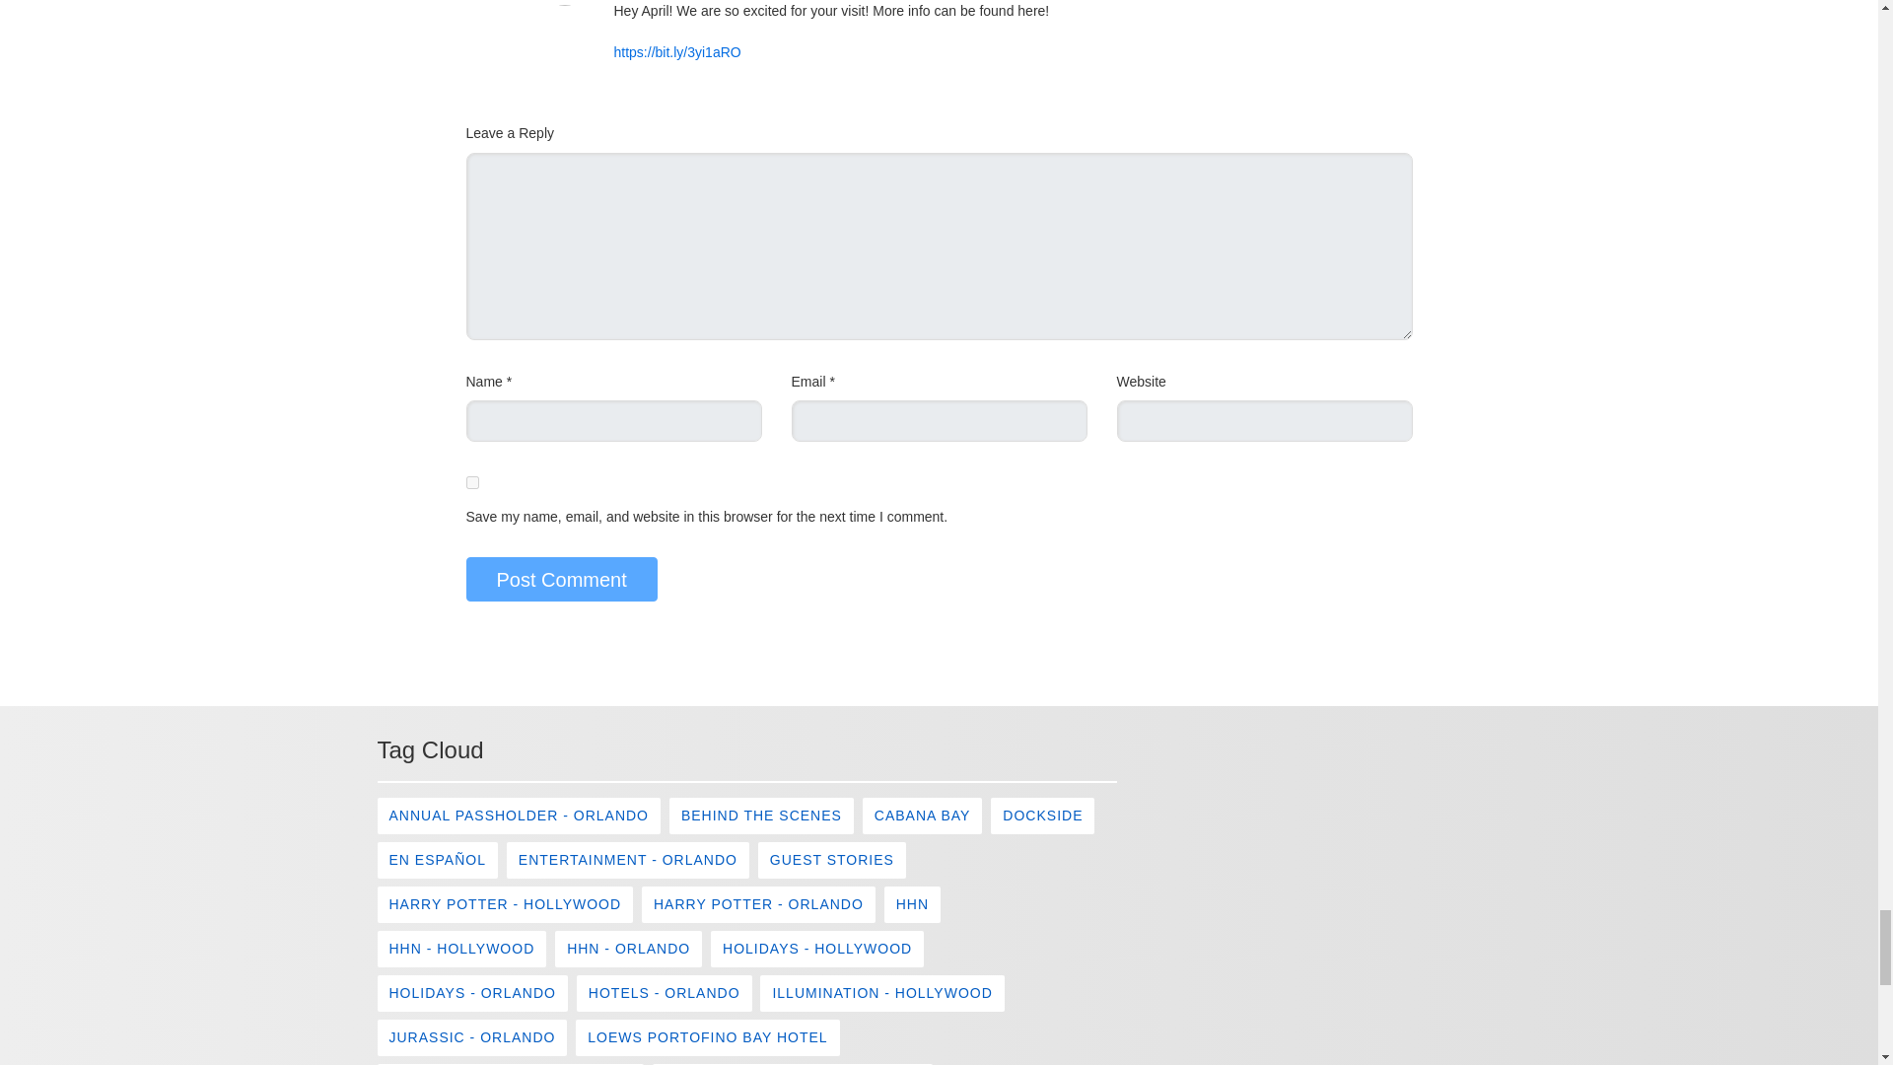  Describe the element at coordinates (519, 815) in the screenshot. I see `7 topics` at that location.